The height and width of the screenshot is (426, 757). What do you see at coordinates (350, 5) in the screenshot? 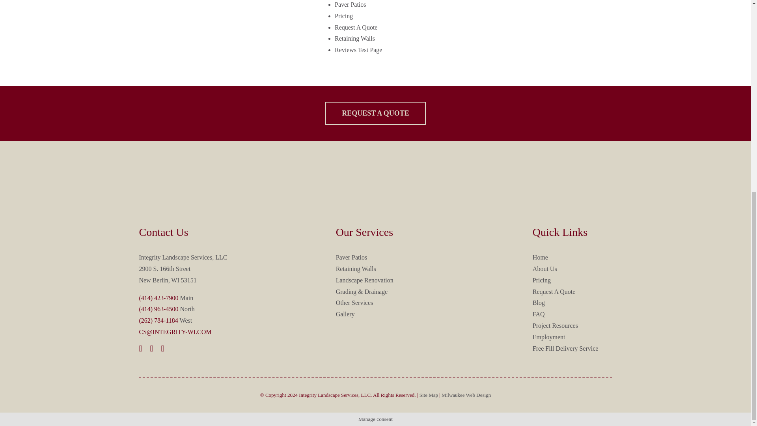
I see `Paver Patios` at bounding box center [350, 5].